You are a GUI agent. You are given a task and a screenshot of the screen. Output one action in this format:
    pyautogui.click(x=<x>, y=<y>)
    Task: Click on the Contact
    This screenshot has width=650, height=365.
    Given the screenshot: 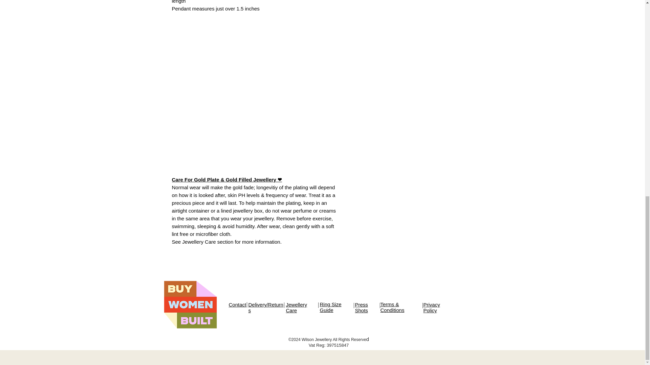 What is the action you would take?
    pyautogui.click(x=237, y=305)
    